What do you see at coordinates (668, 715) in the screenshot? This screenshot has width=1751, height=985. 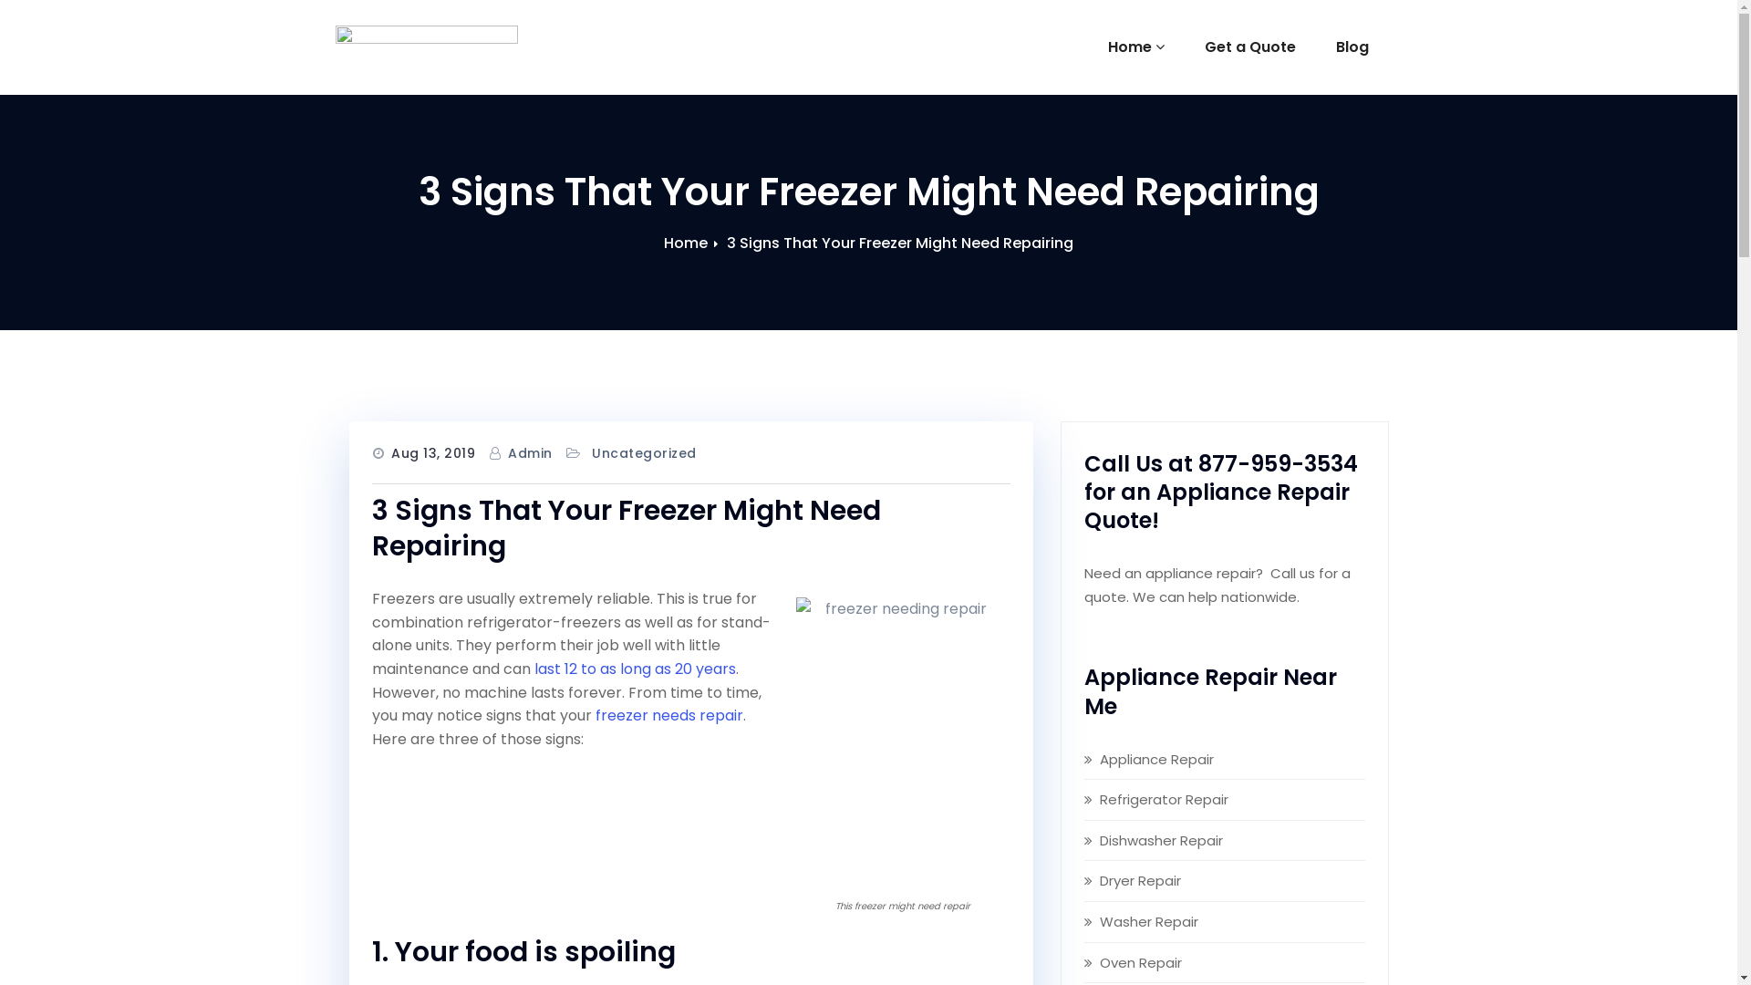 I see `freezer needs repair` at bounding box center [668, 715].